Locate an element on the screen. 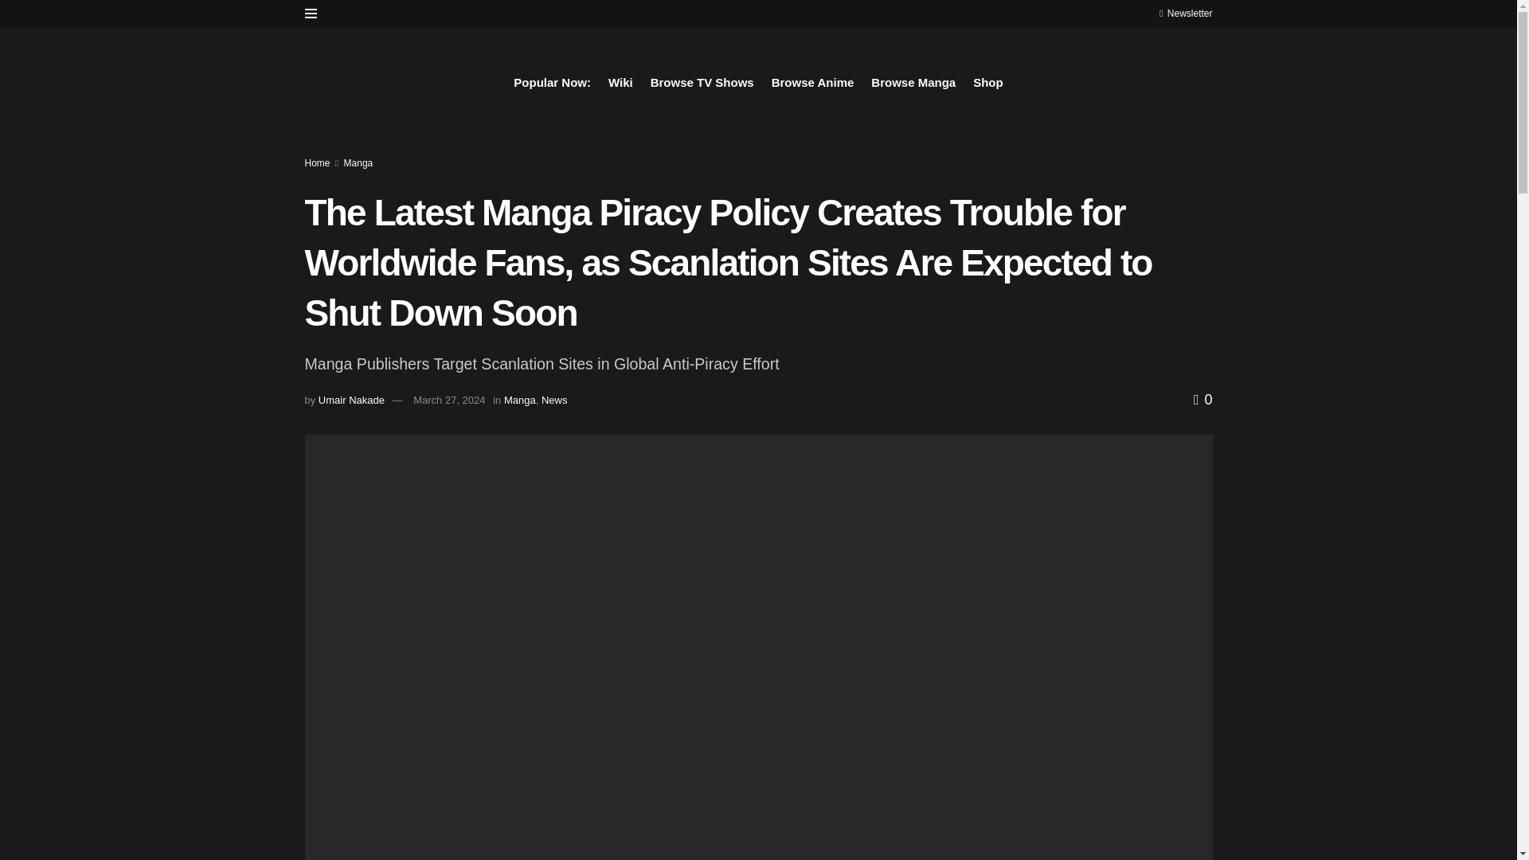 The image size is (1529, 860). Home is located at coordinates (317, 162).